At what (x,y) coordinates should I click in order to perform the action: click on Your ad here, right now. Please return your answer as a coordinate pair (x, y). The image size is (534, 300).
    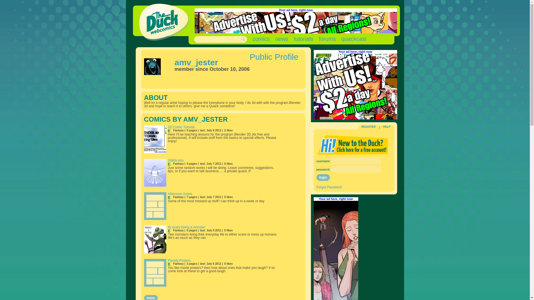
    Looking at the image, I should click on (295, 10).